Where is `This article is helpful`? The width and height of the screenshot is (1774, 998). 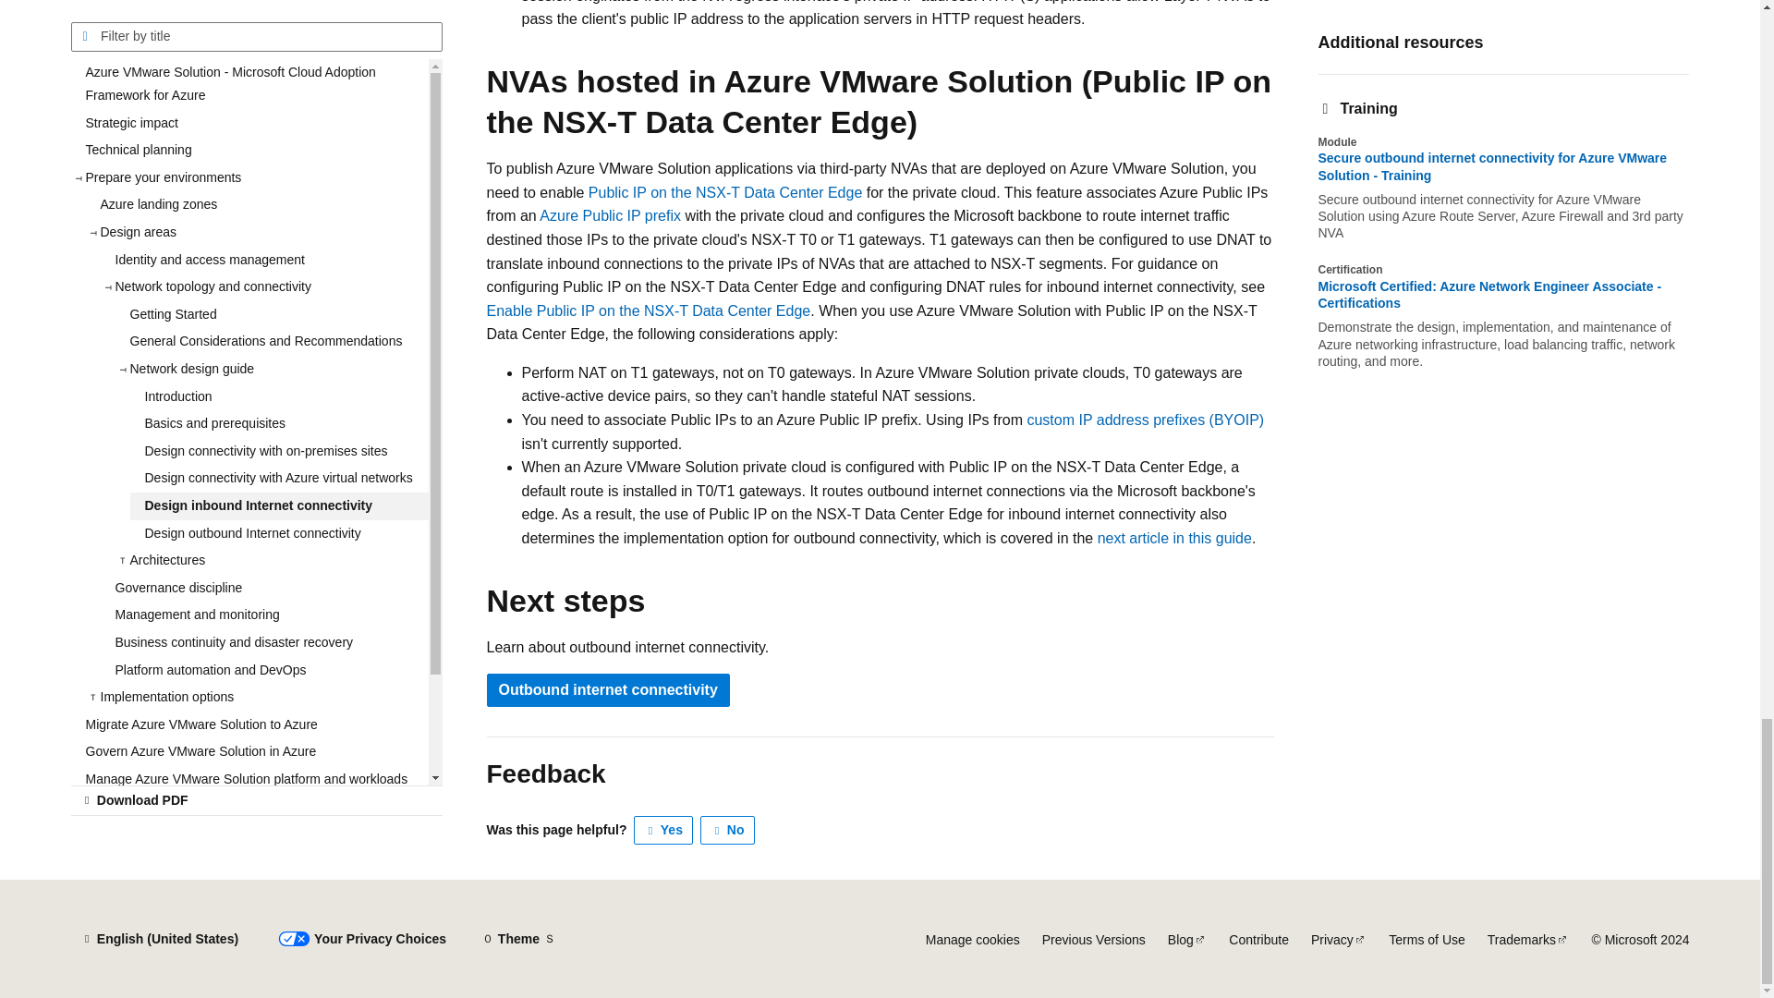
This article is helpful is located at coordinates (663, 830).